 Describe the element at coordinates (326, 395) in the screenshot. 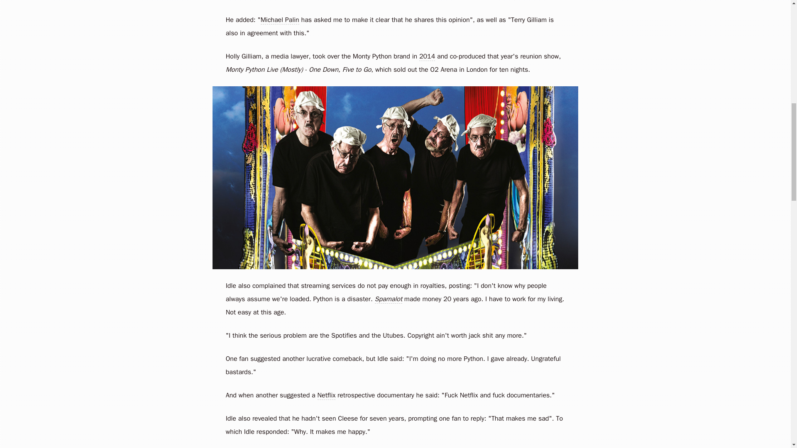

I see `Netflix` at that location.